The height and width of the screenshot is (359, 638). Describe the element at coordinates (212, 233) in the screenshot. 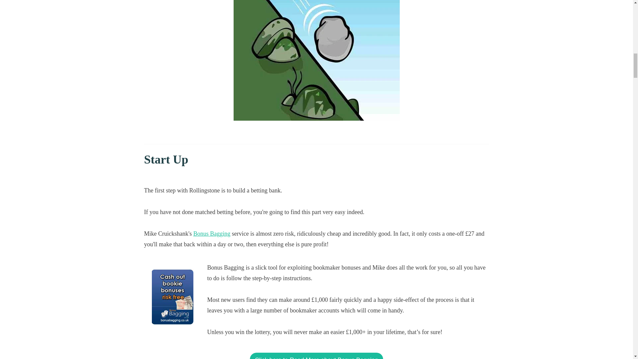

I see `Bonus Bagging` at that location.